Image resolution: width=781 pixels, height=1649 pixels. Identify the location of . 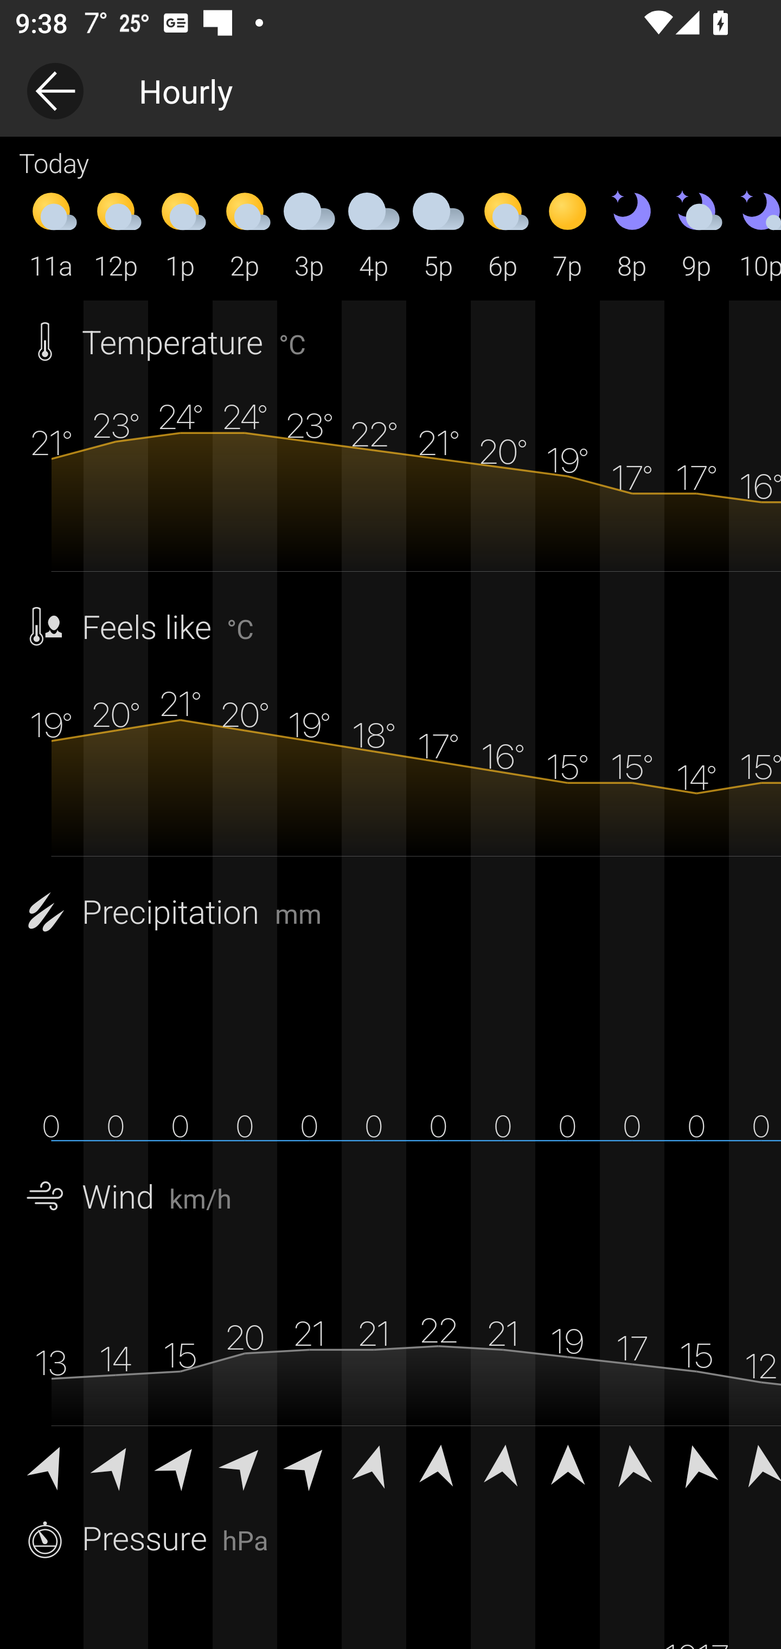
(438, 1463).